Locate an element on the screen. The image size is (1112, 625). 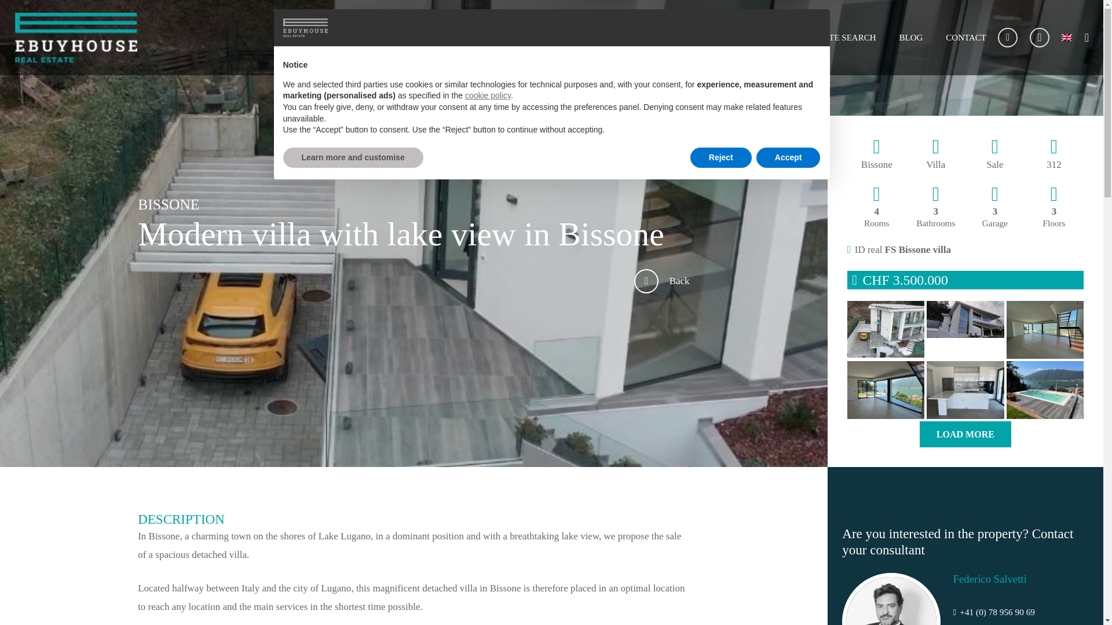
Instagram is located at coordinates (1039, 37).